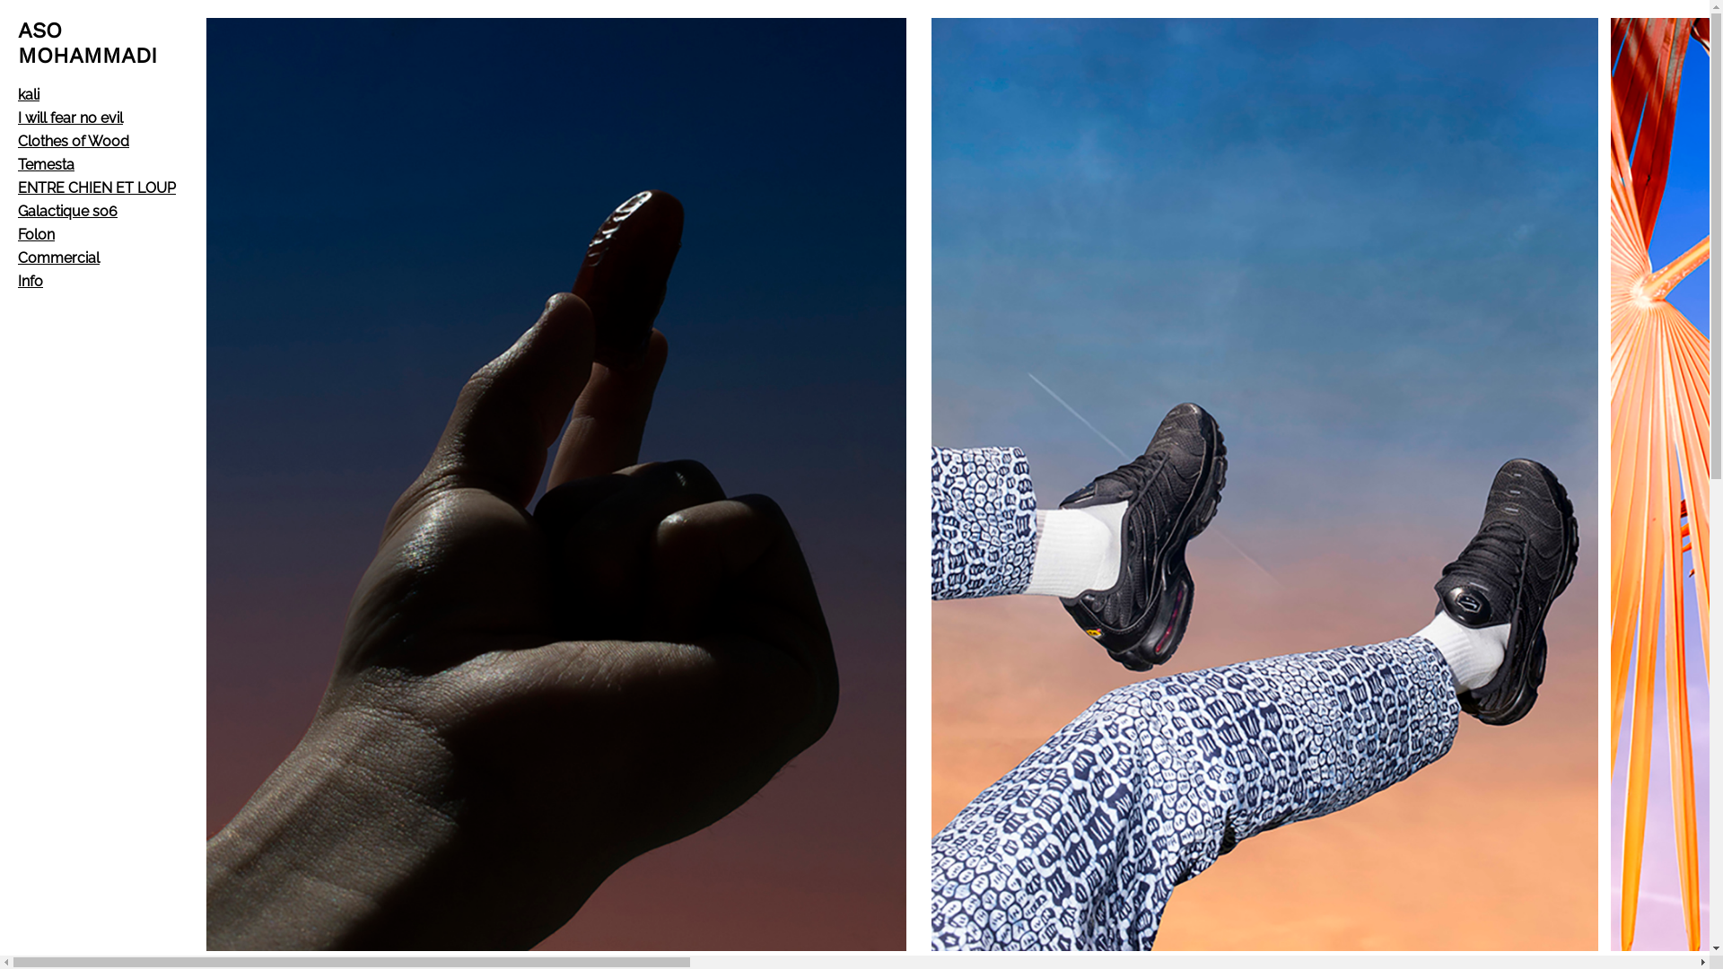  What do you see at coordinates (47, 165) in the screenshot?
I see `Temesta` at bounding box center [47, 165].